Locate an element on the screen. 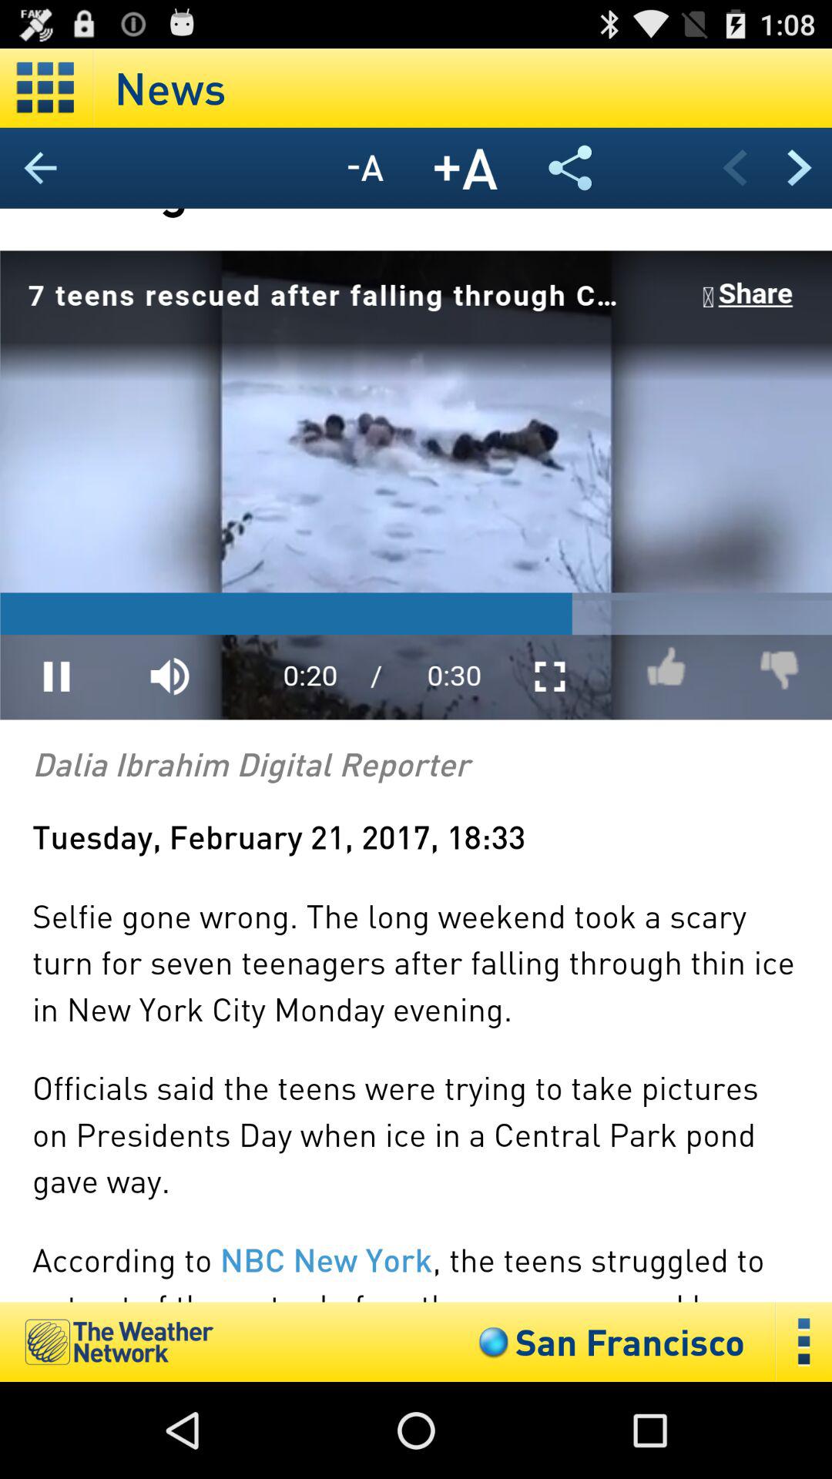  apps is located at coordinates (46, 88).